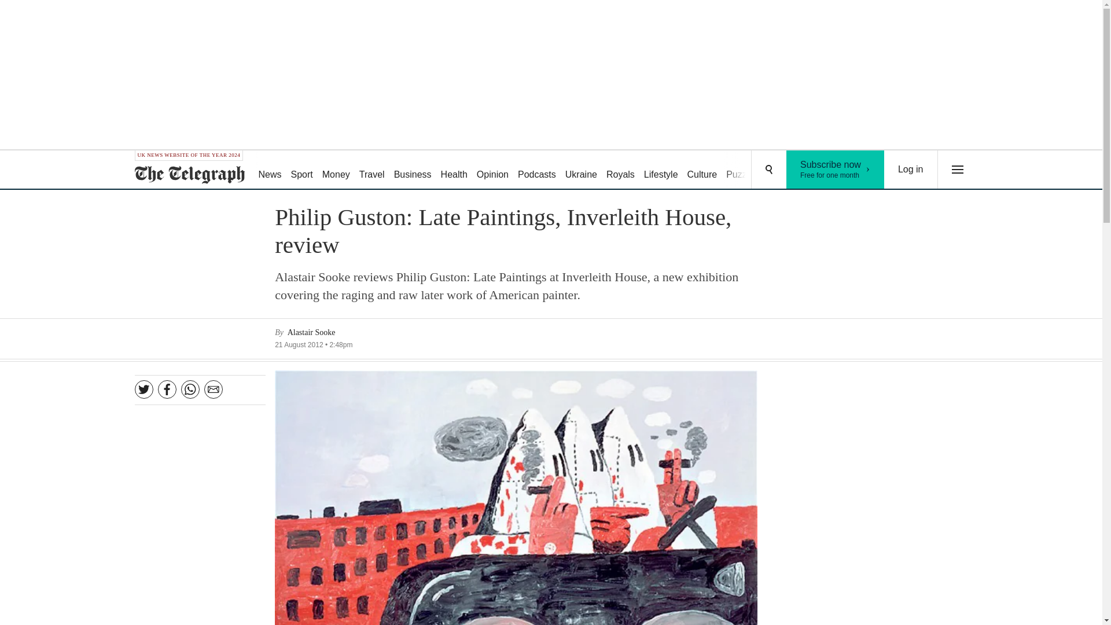  Describe the element at coordinates (413, 170) in the screenshot. I see `Business` at that location.